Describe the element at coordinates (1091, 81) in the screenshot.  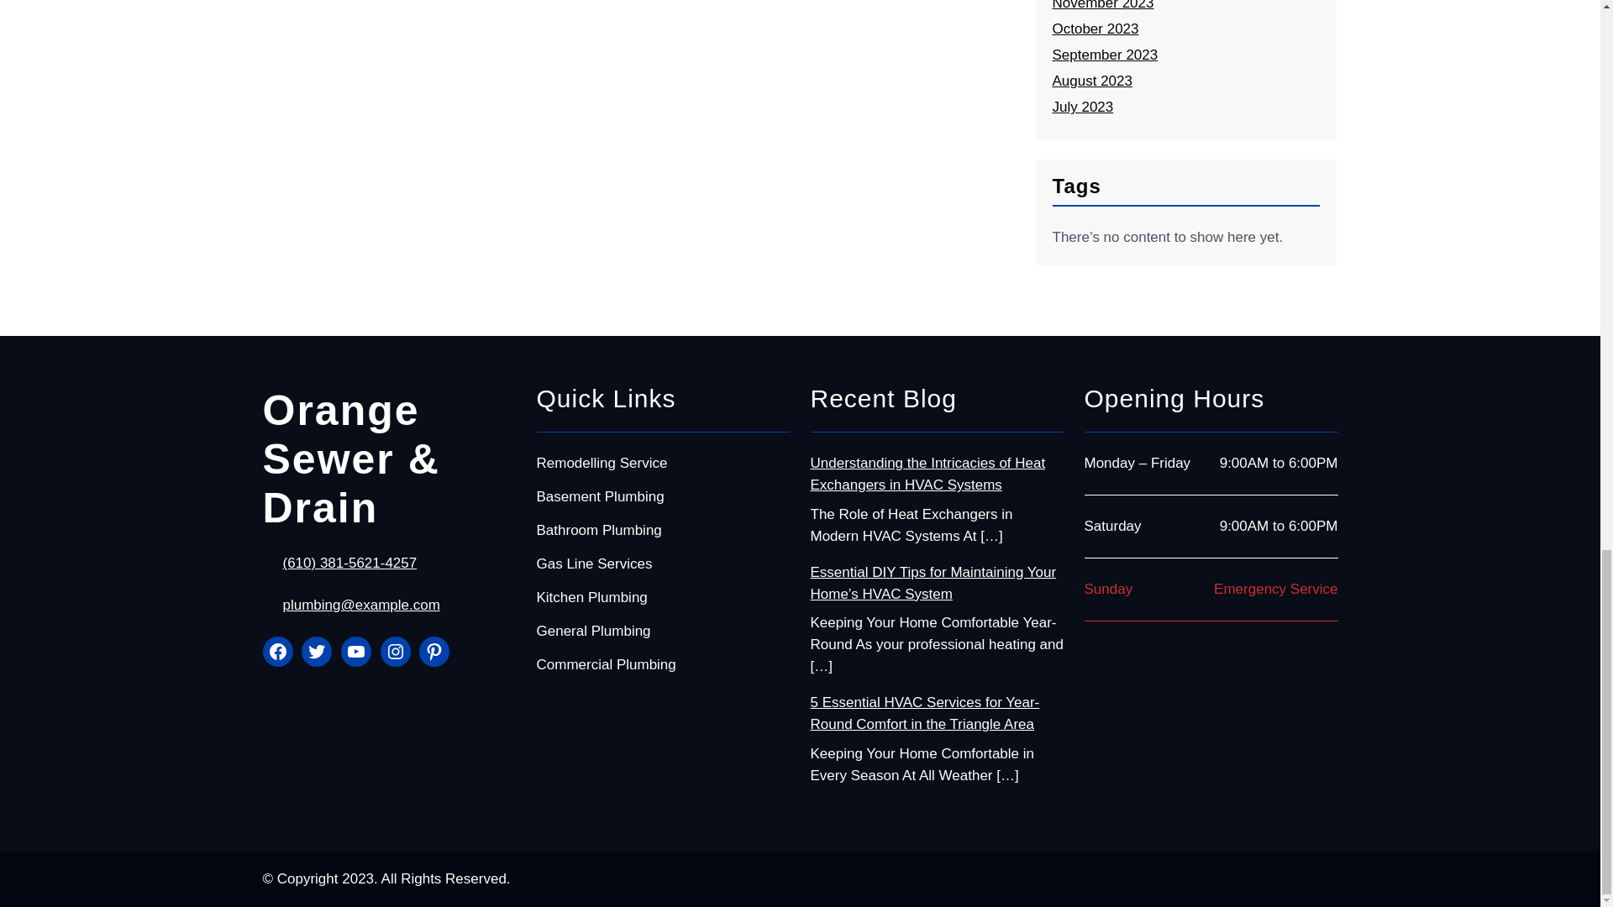
I see `August 2023` at that location.